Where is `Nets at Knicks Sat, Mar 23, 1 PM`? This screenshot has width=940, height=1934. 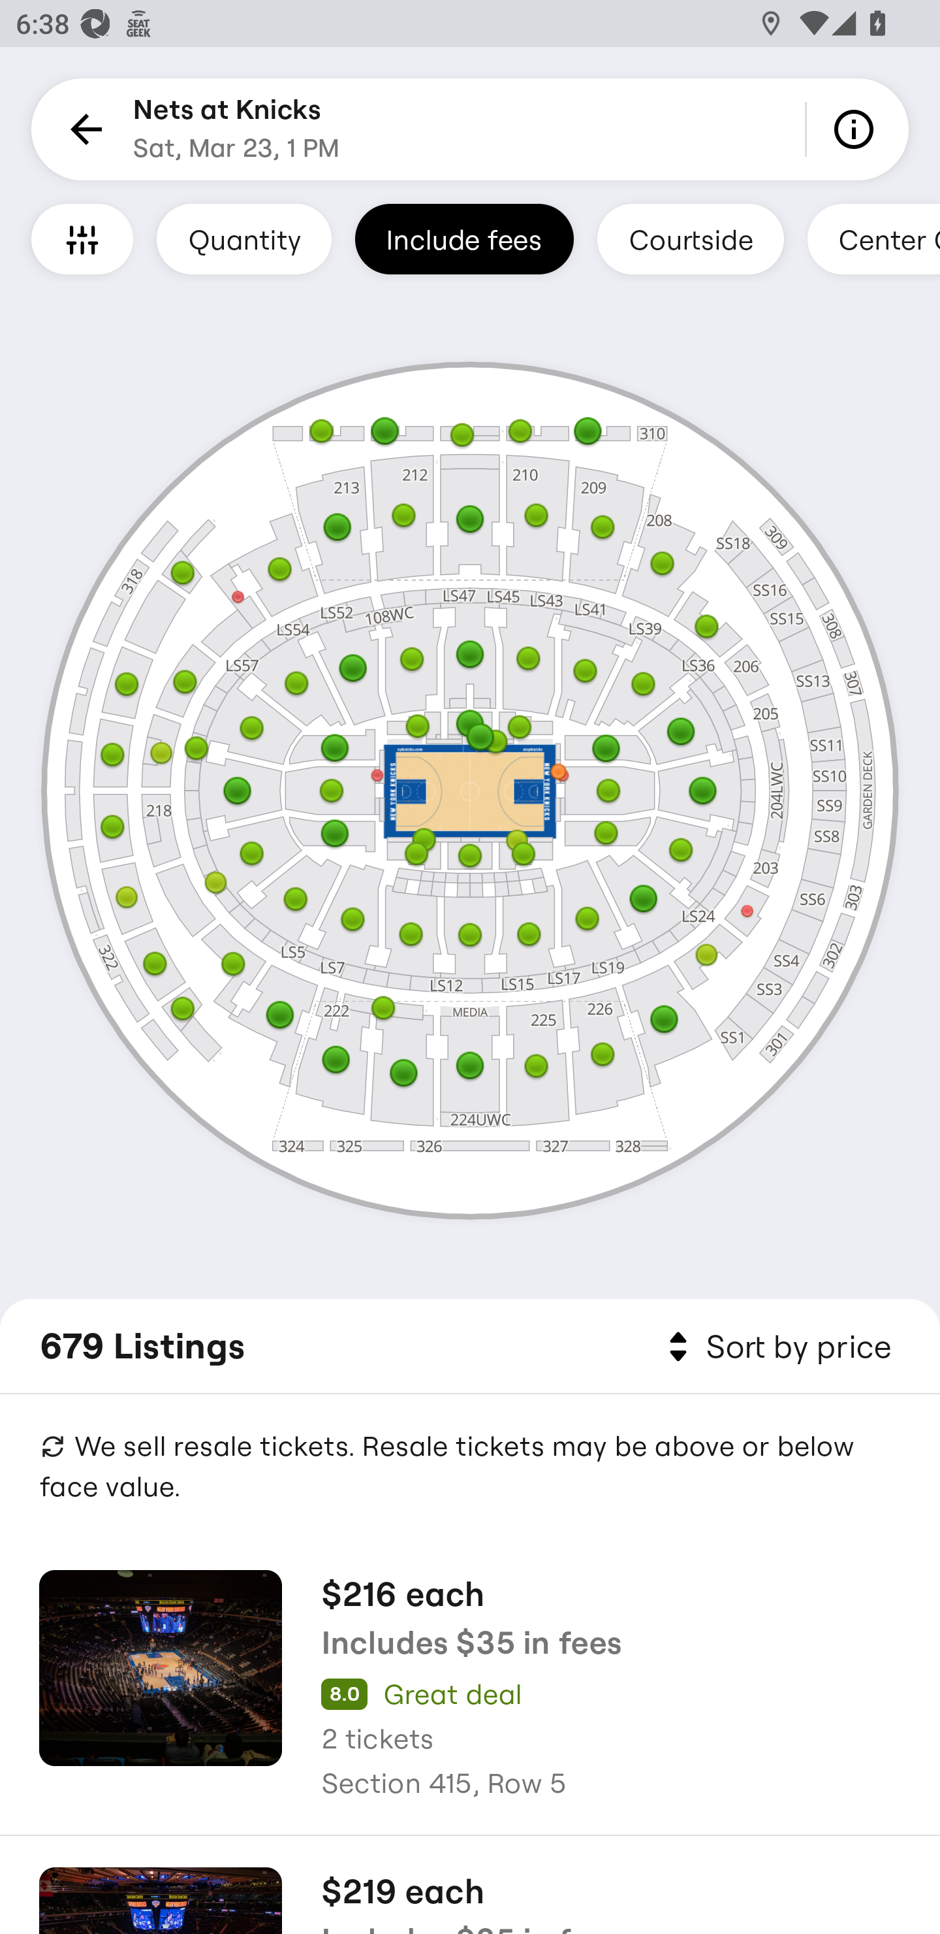
Nets at Knicks Sat, Mar 23, 1 PM is located at coordinates (236, 129).